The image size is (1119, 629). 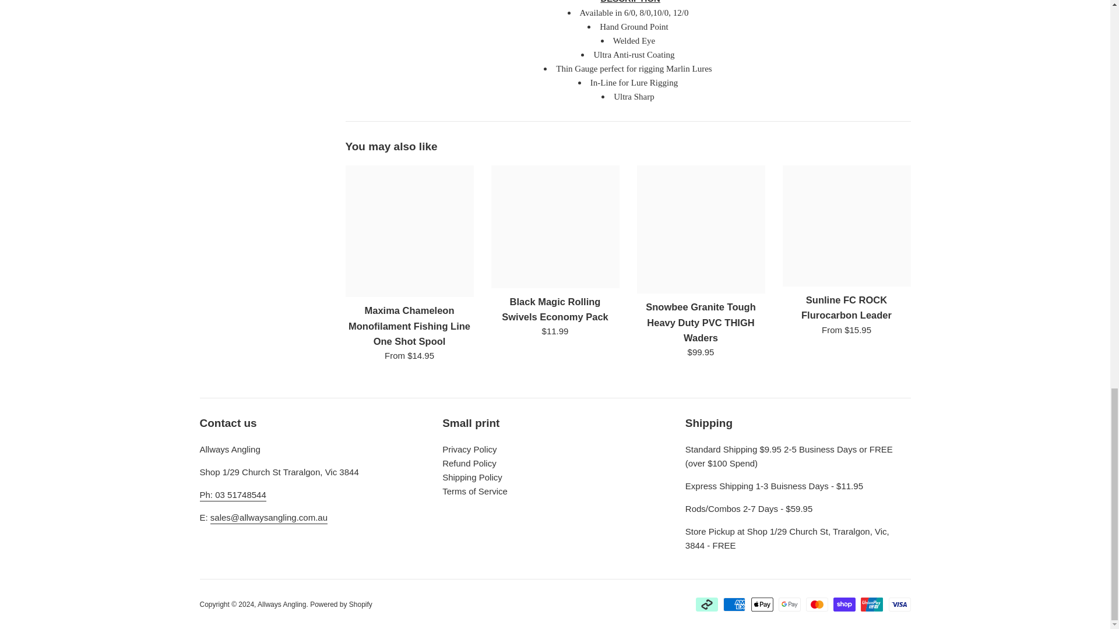 What do you see at coordinates (232, 495) in the screenshot?
I see `tel:0351748544` at bounding box center [232, 495].